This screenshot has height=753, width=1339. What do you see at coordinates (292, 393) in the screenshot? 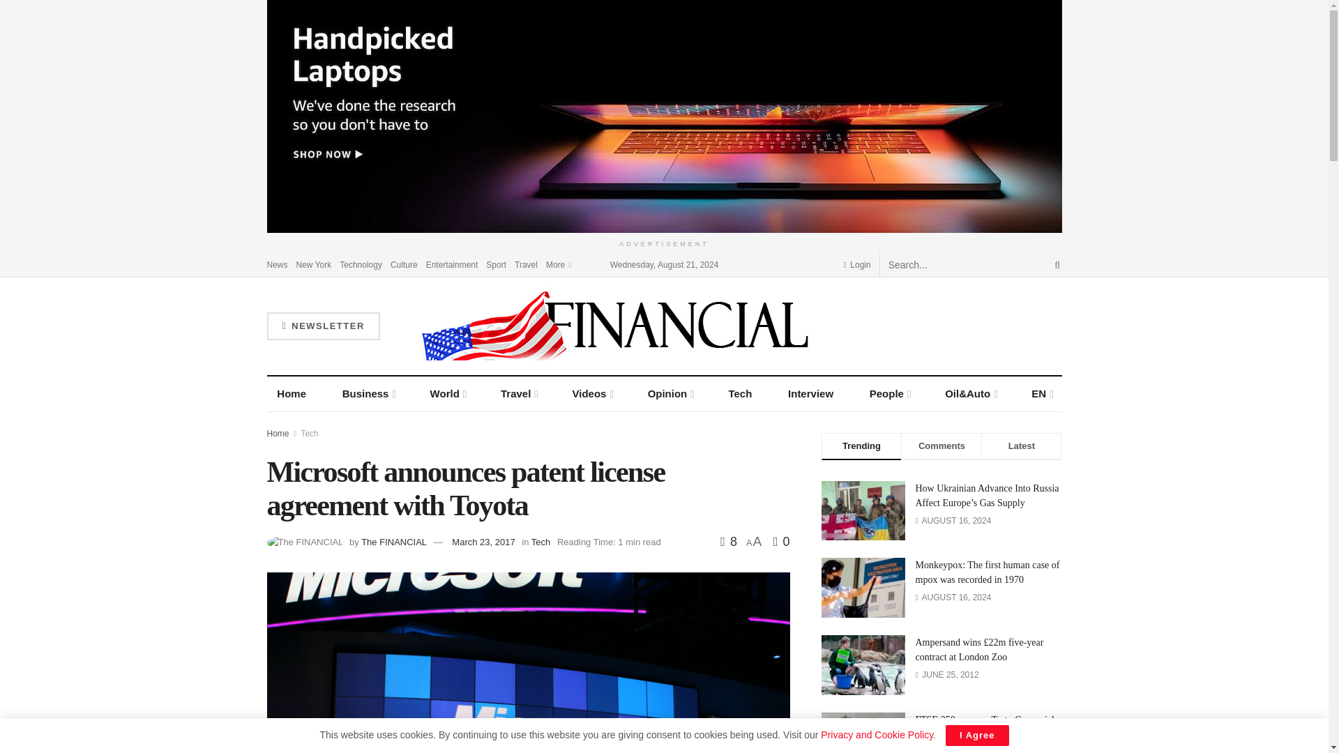
I see `Home` at bounding box center [292, 393].